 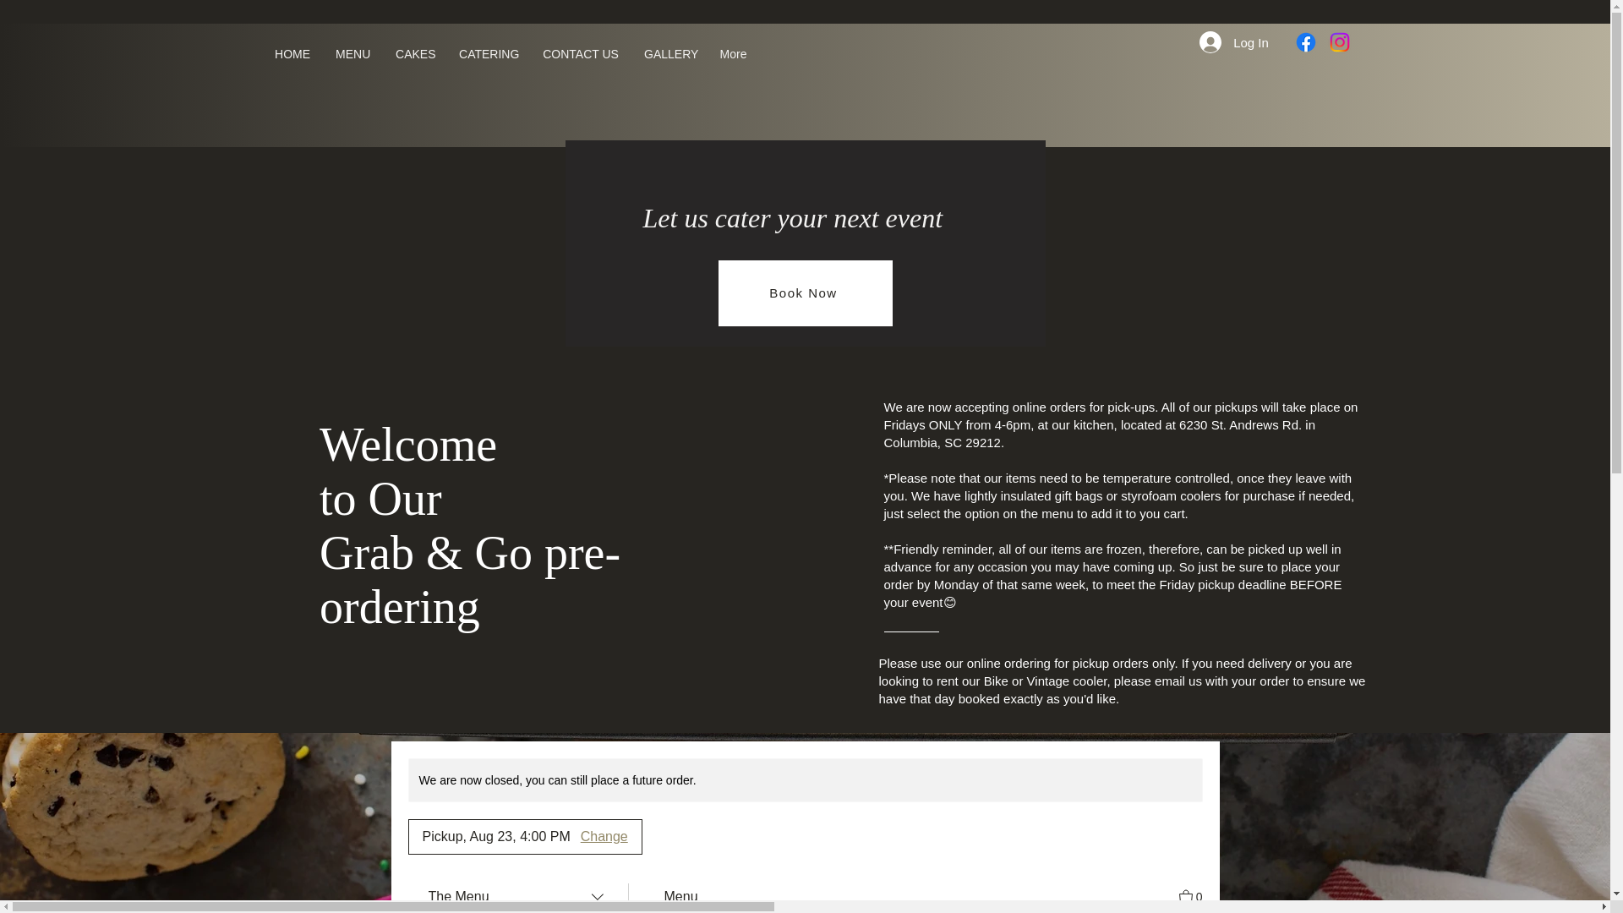 What do you see at coordinates (414, 54) in the screenshot?
I see `CAKES` at bounding box center [414, 54].